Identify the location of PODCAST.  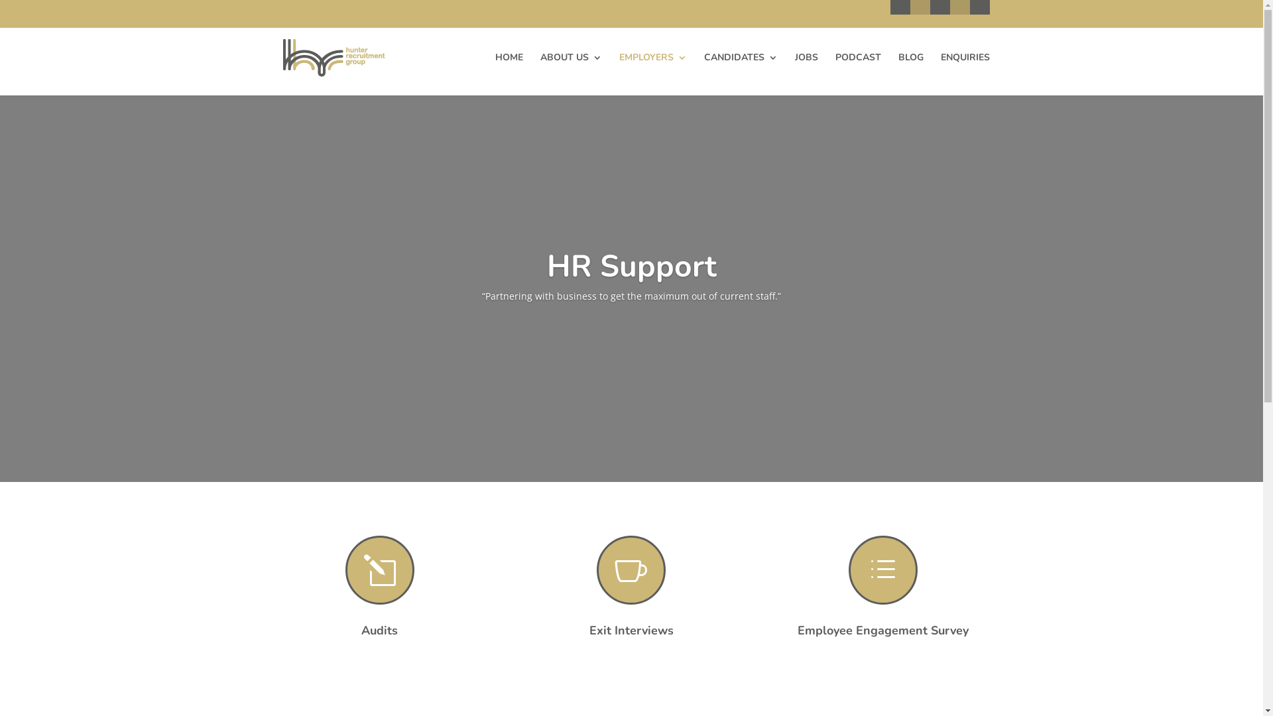
(858, 74).